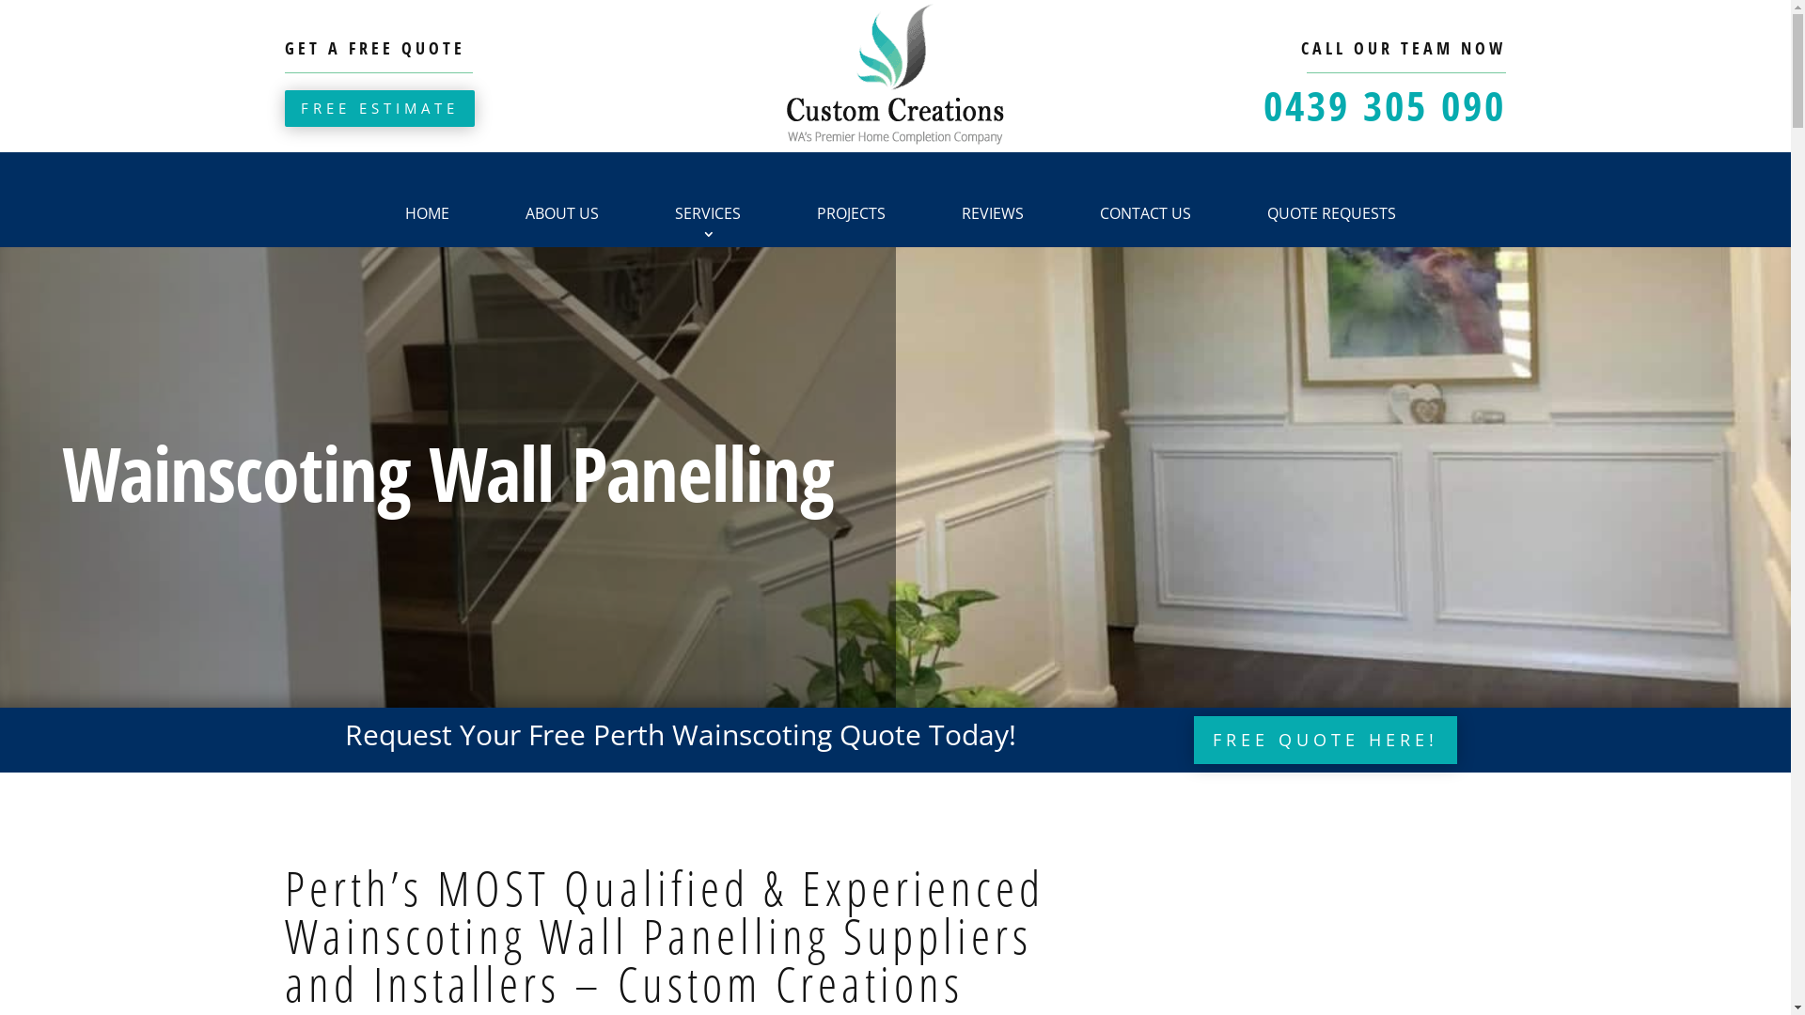 This screenshot has width=1805, height=1015. Describe the element at coordinates (562, 215) in the screenshot. I see `ABOUT US` at that location.